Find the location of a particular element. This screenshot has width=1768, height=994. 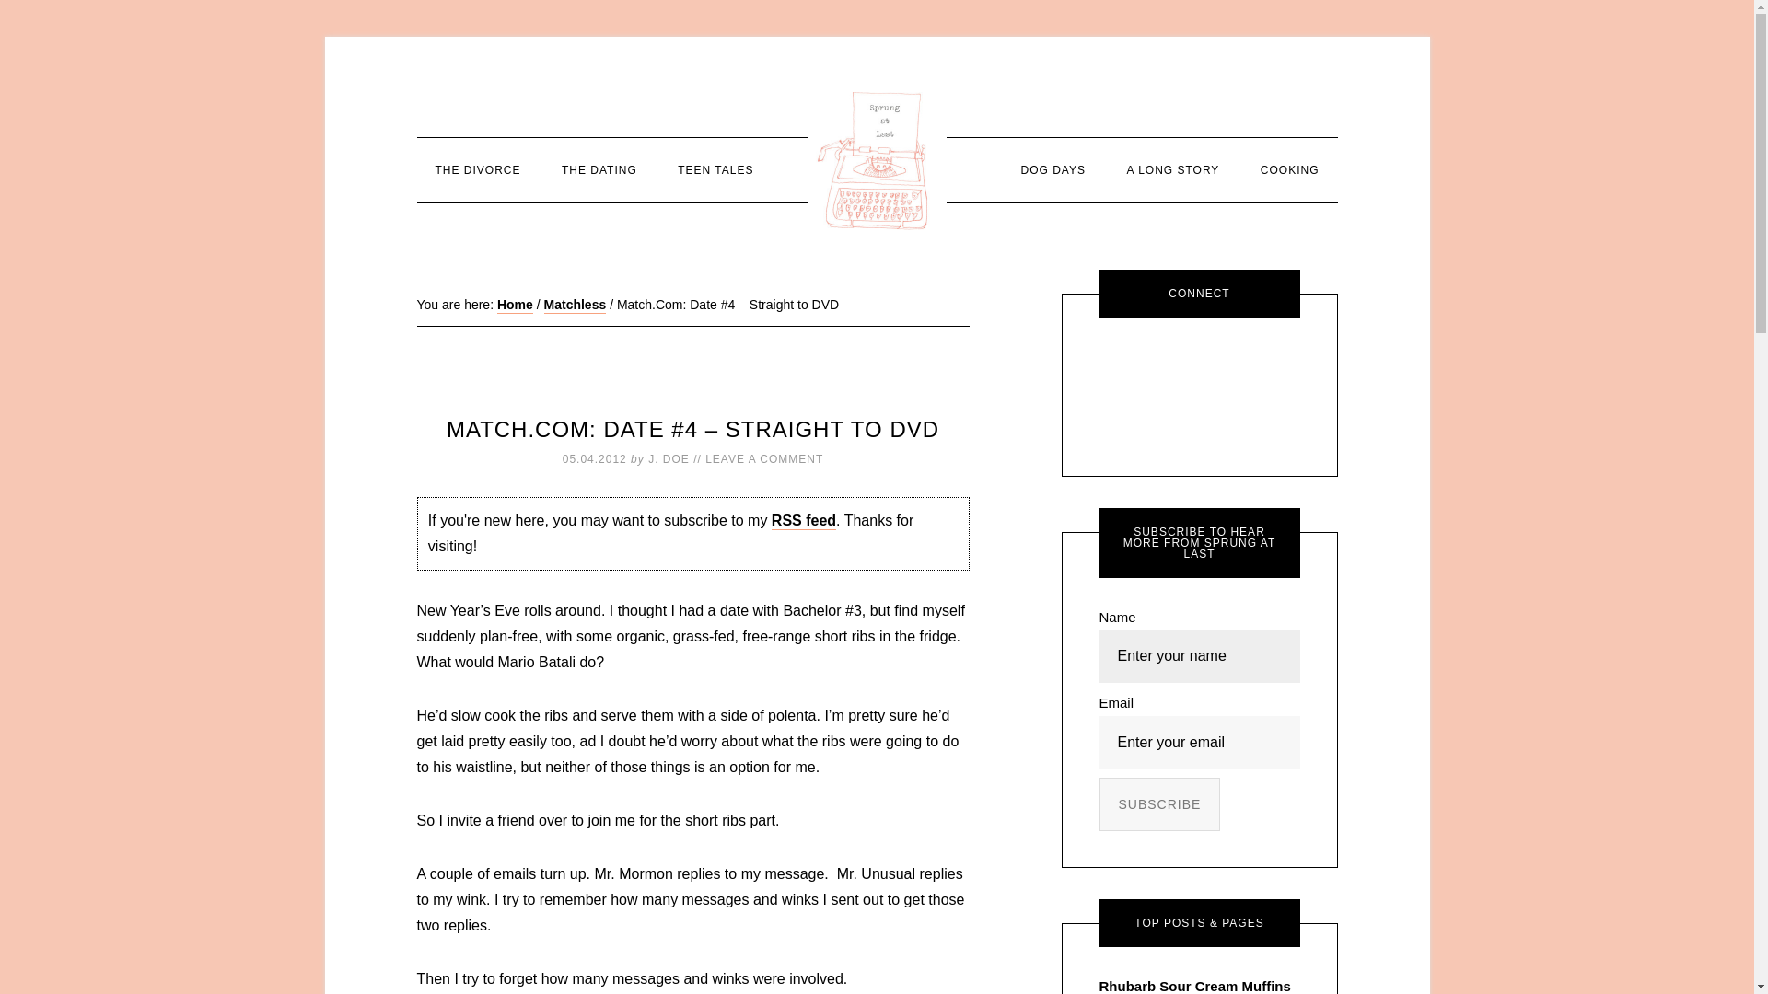

Instagram is located at coordinates (1250, 366).